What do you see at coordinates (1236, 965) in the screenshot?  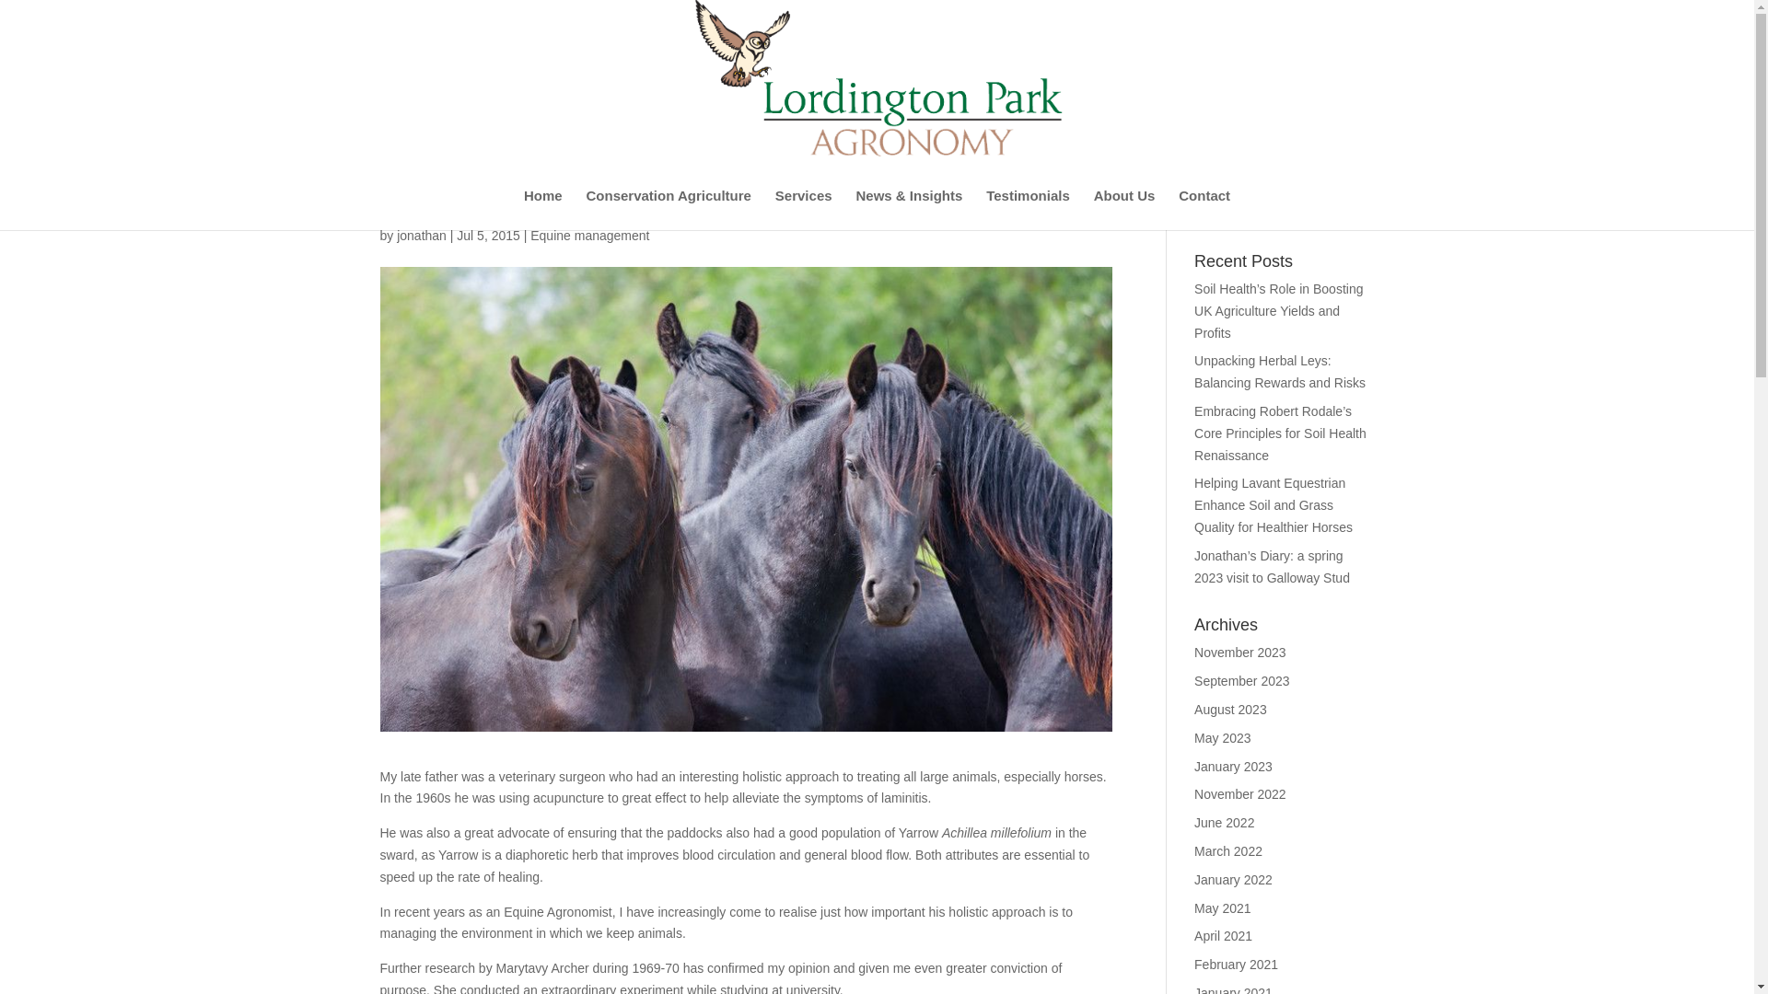 I see `February 2021` at bounding box center [1236, 965].